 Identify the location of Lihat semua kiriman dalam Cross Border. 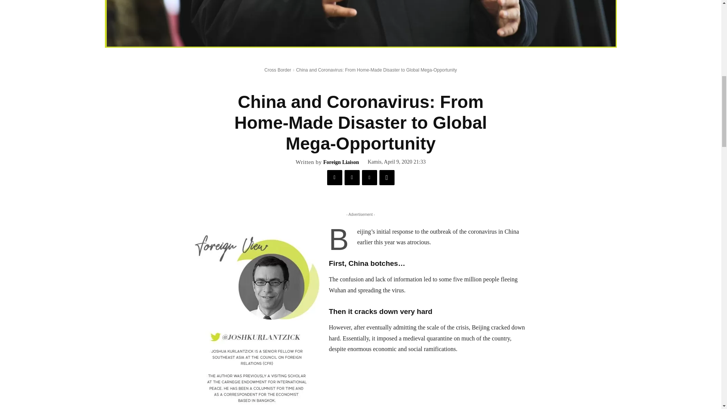
(278, 70).